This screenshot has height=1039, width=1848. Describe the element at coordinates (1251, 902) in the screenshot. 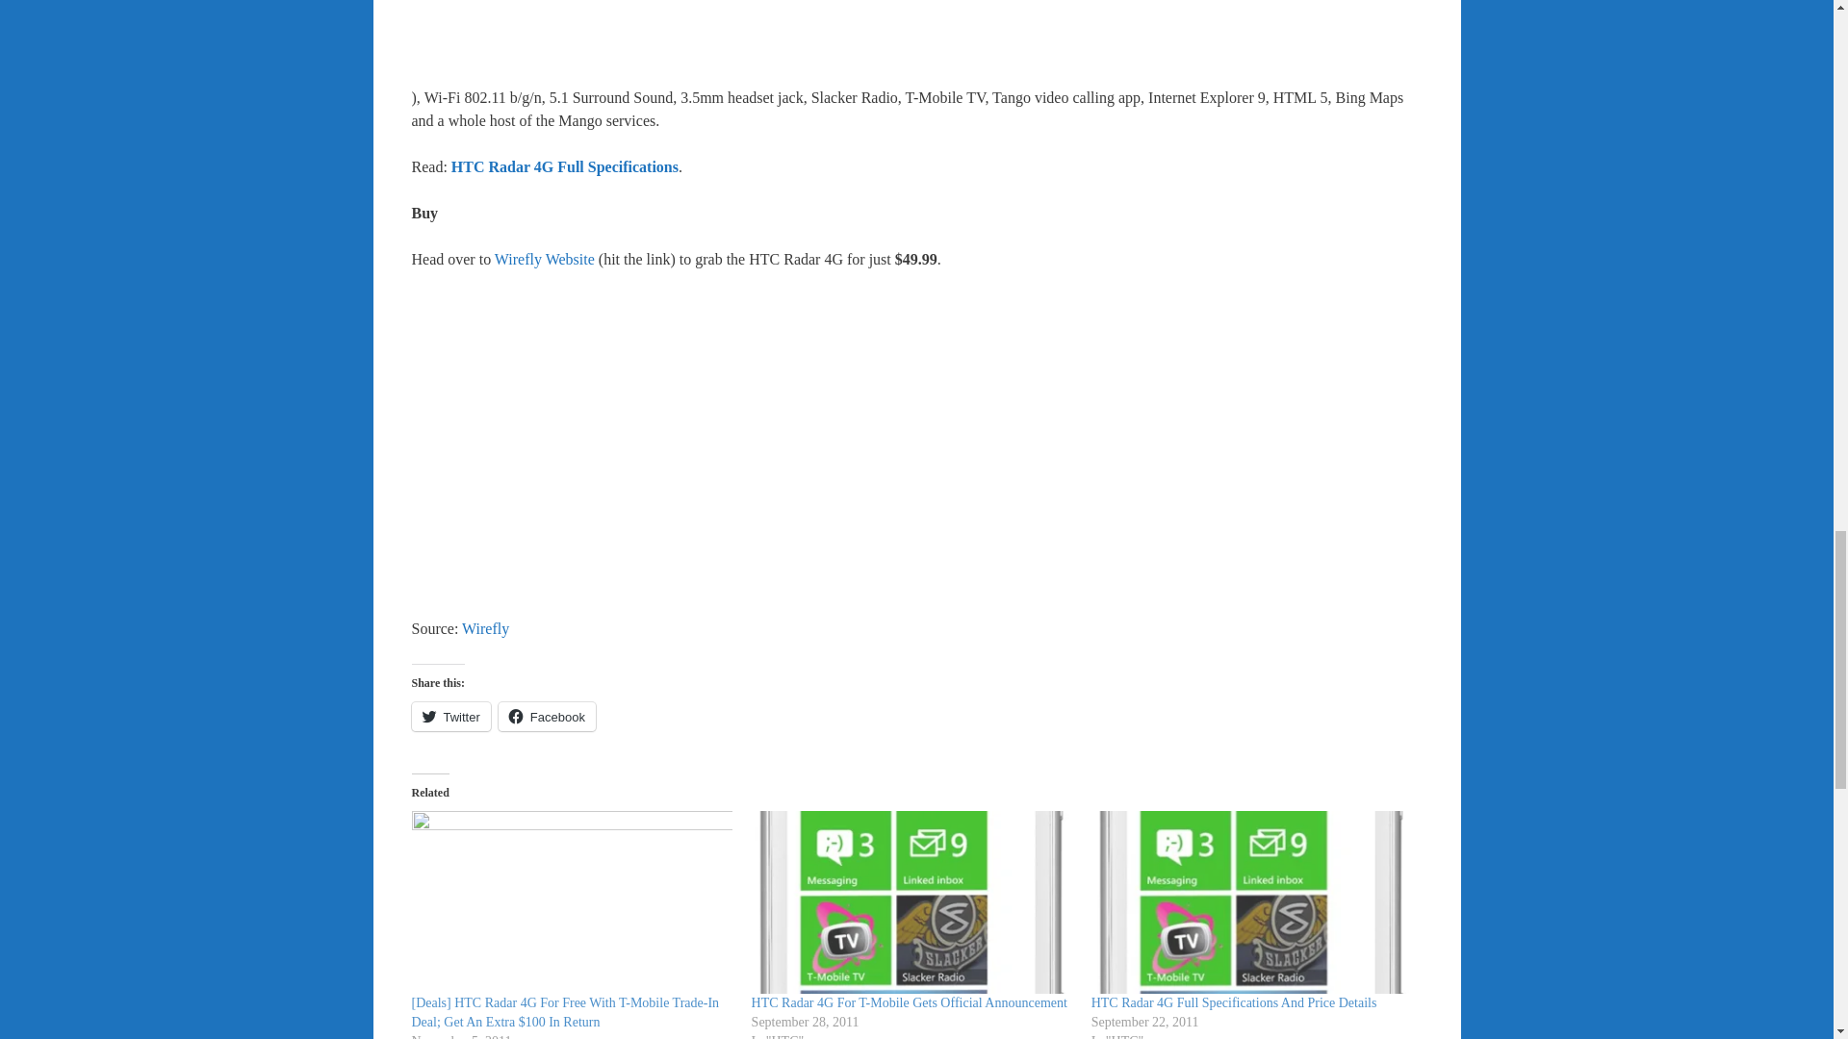

I see `HTC Radar 4G Full Specifications And Price Details` at that location.